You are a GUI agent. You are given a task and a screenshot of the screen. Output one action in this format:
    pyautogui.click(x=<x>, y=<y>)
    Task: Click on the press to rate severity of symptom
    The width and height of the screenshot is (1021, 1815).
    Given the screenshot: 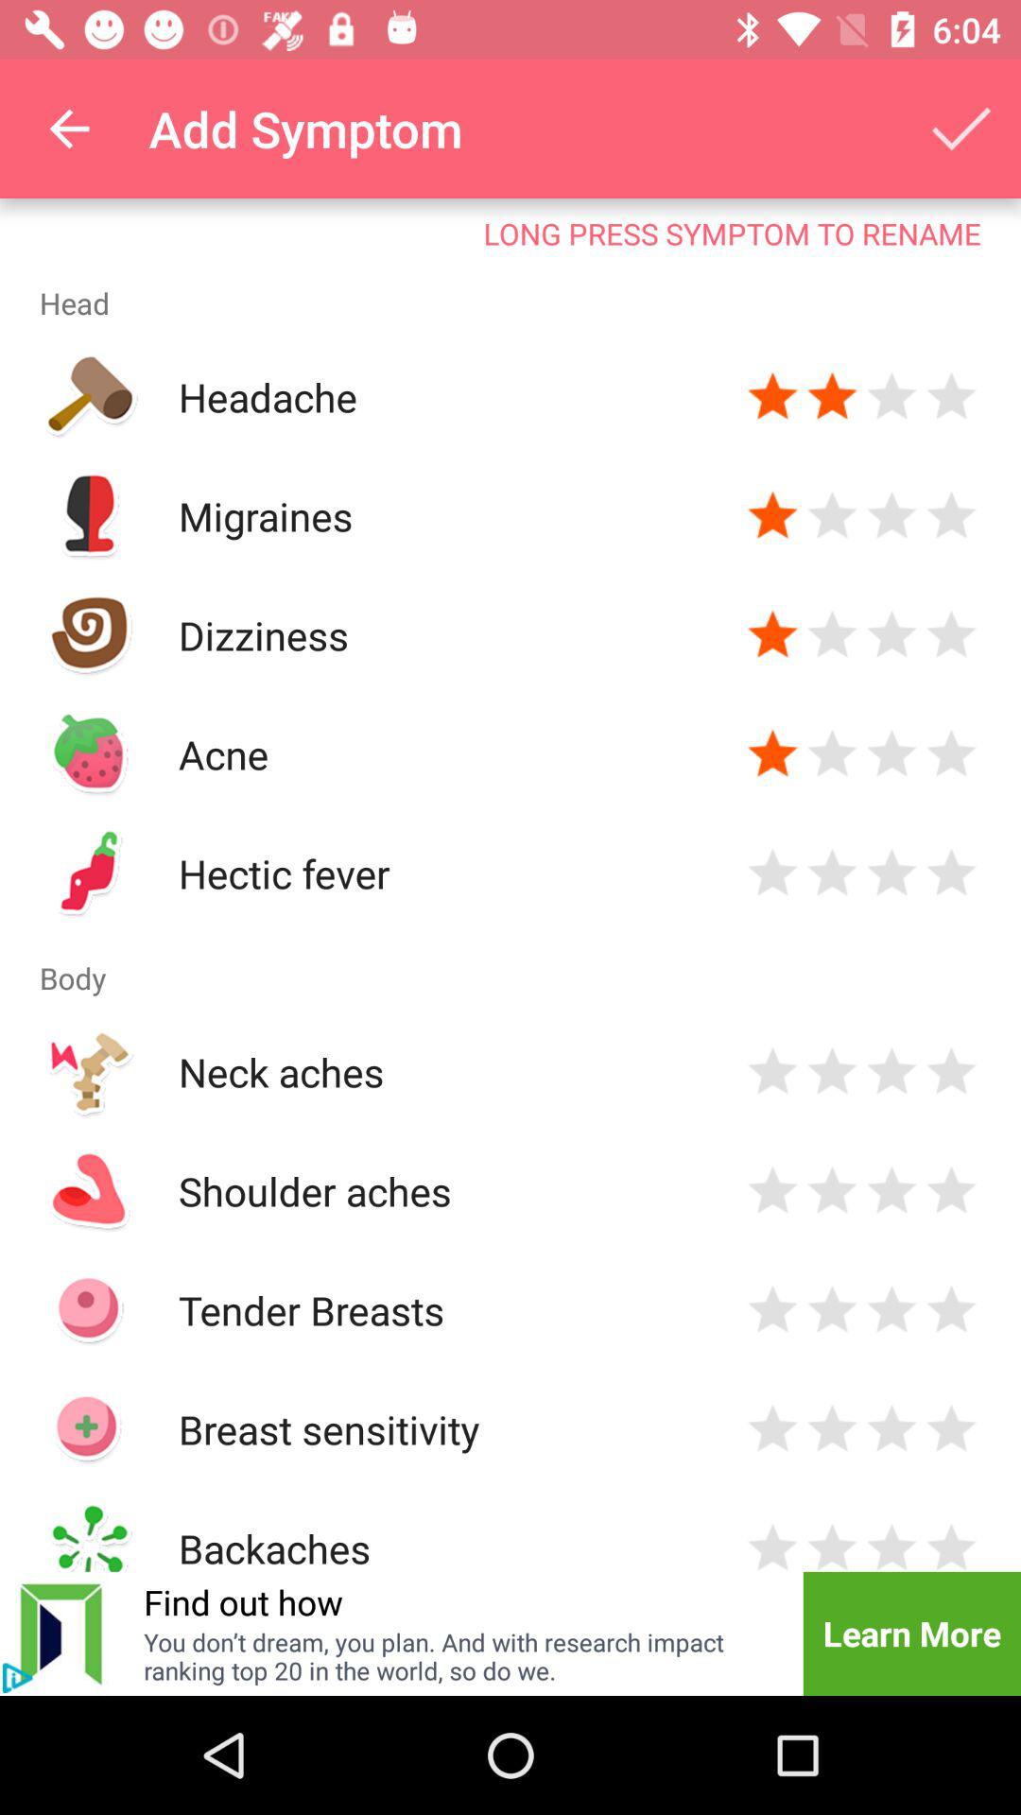 What is the action you would take?
    pyautogui.click(x=832, y=397)
    